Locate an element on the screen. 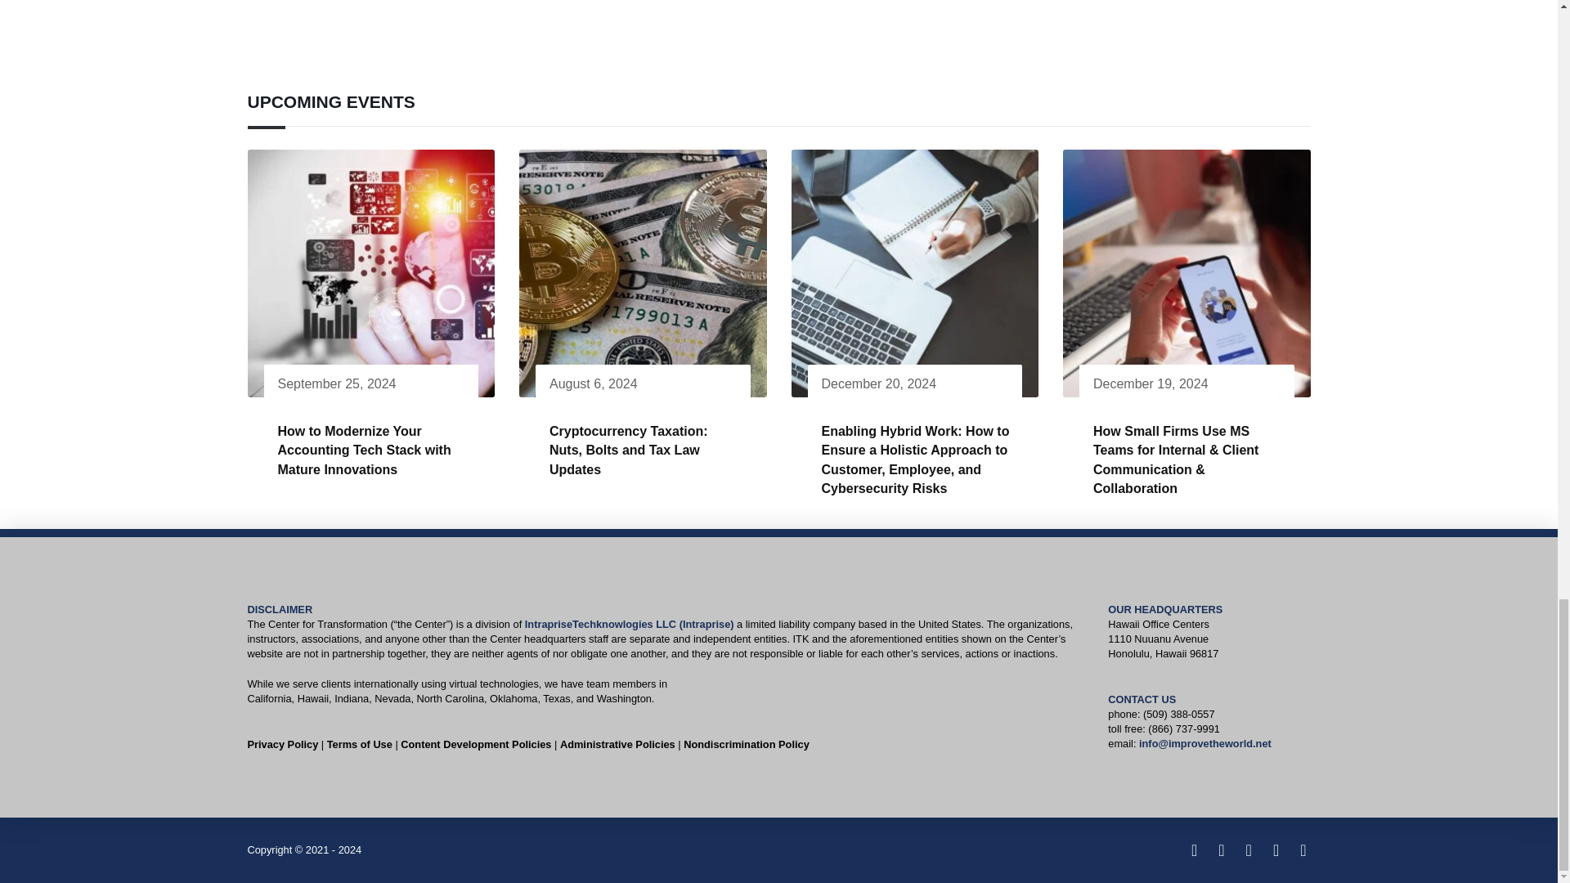  Nondiscrimination Policy is located at coordinates (746, 744).